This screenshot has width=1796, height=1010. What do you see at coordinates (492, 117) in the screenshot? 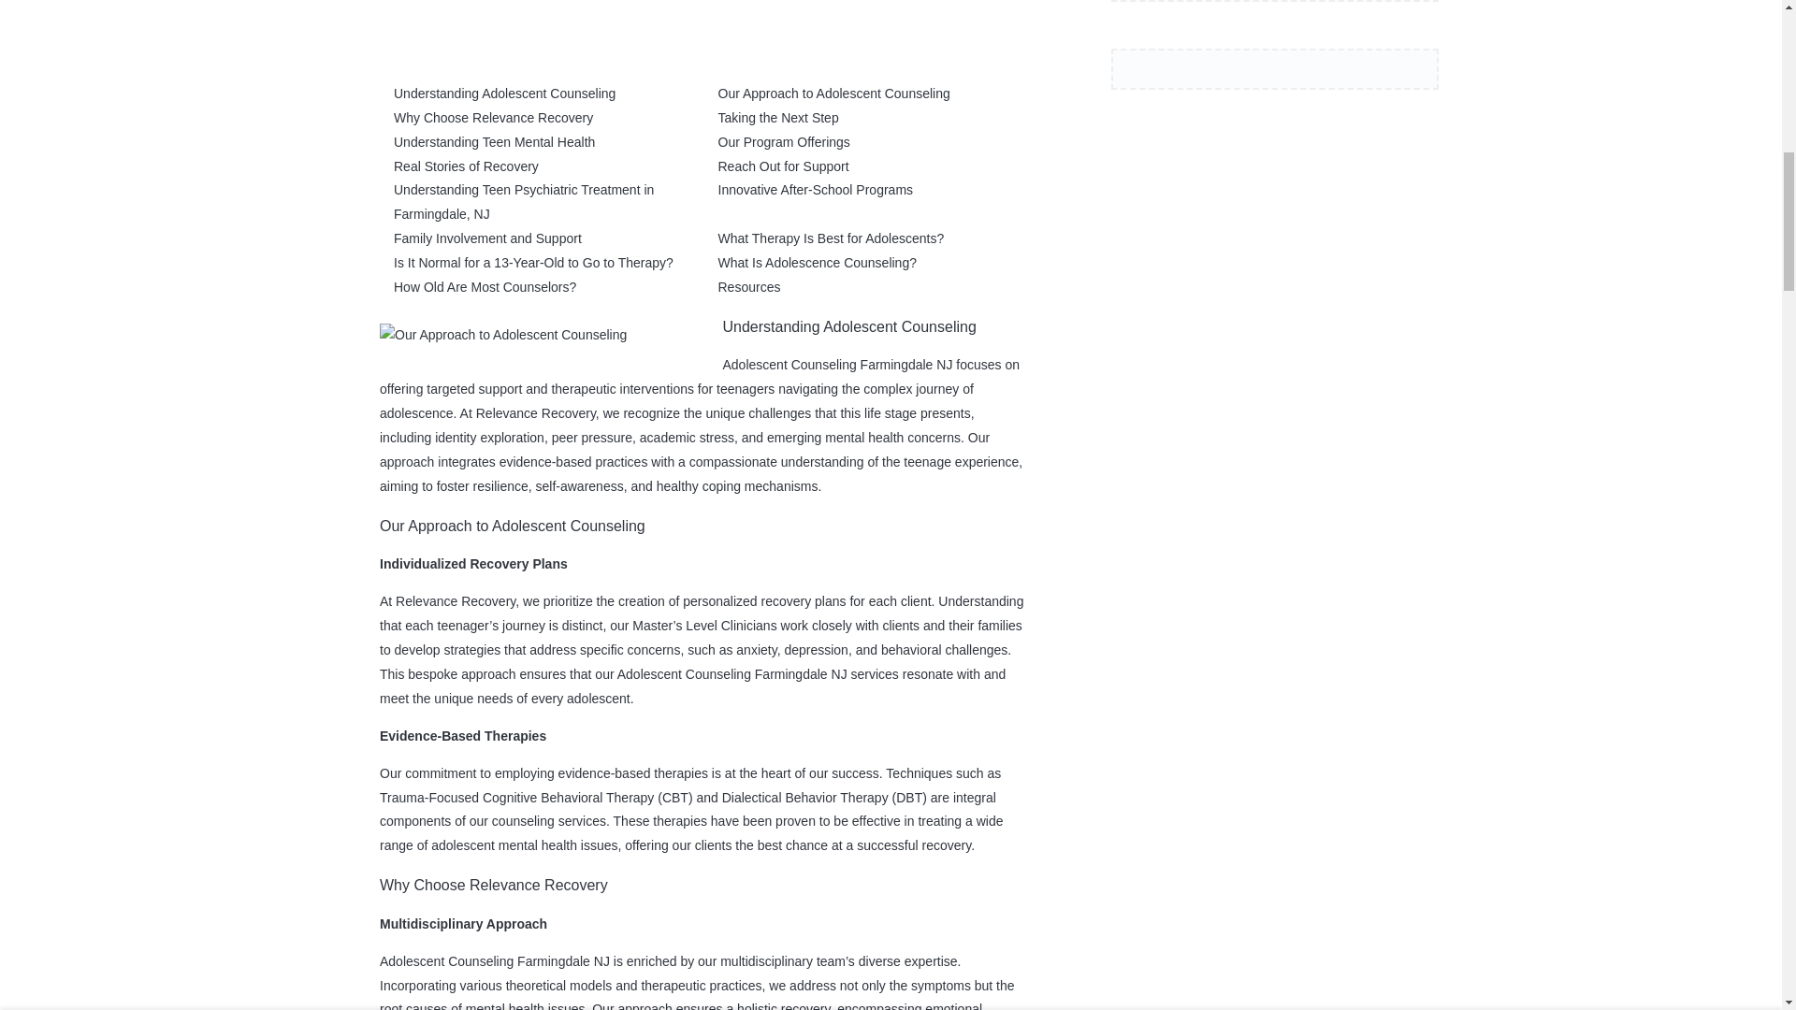
I see `Why Choose Relevance Recovery` at bounding box center [492, 117].